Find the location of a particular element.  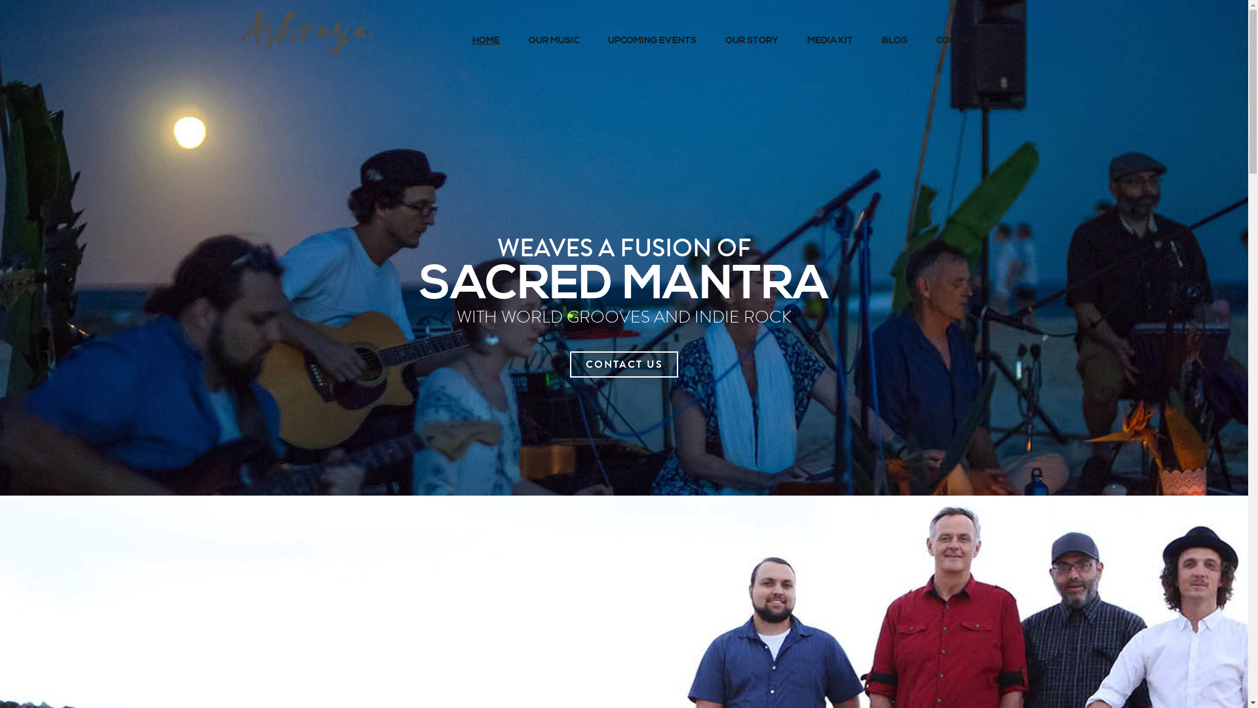

MEDIA KIT is located at coordinates (830, 41).